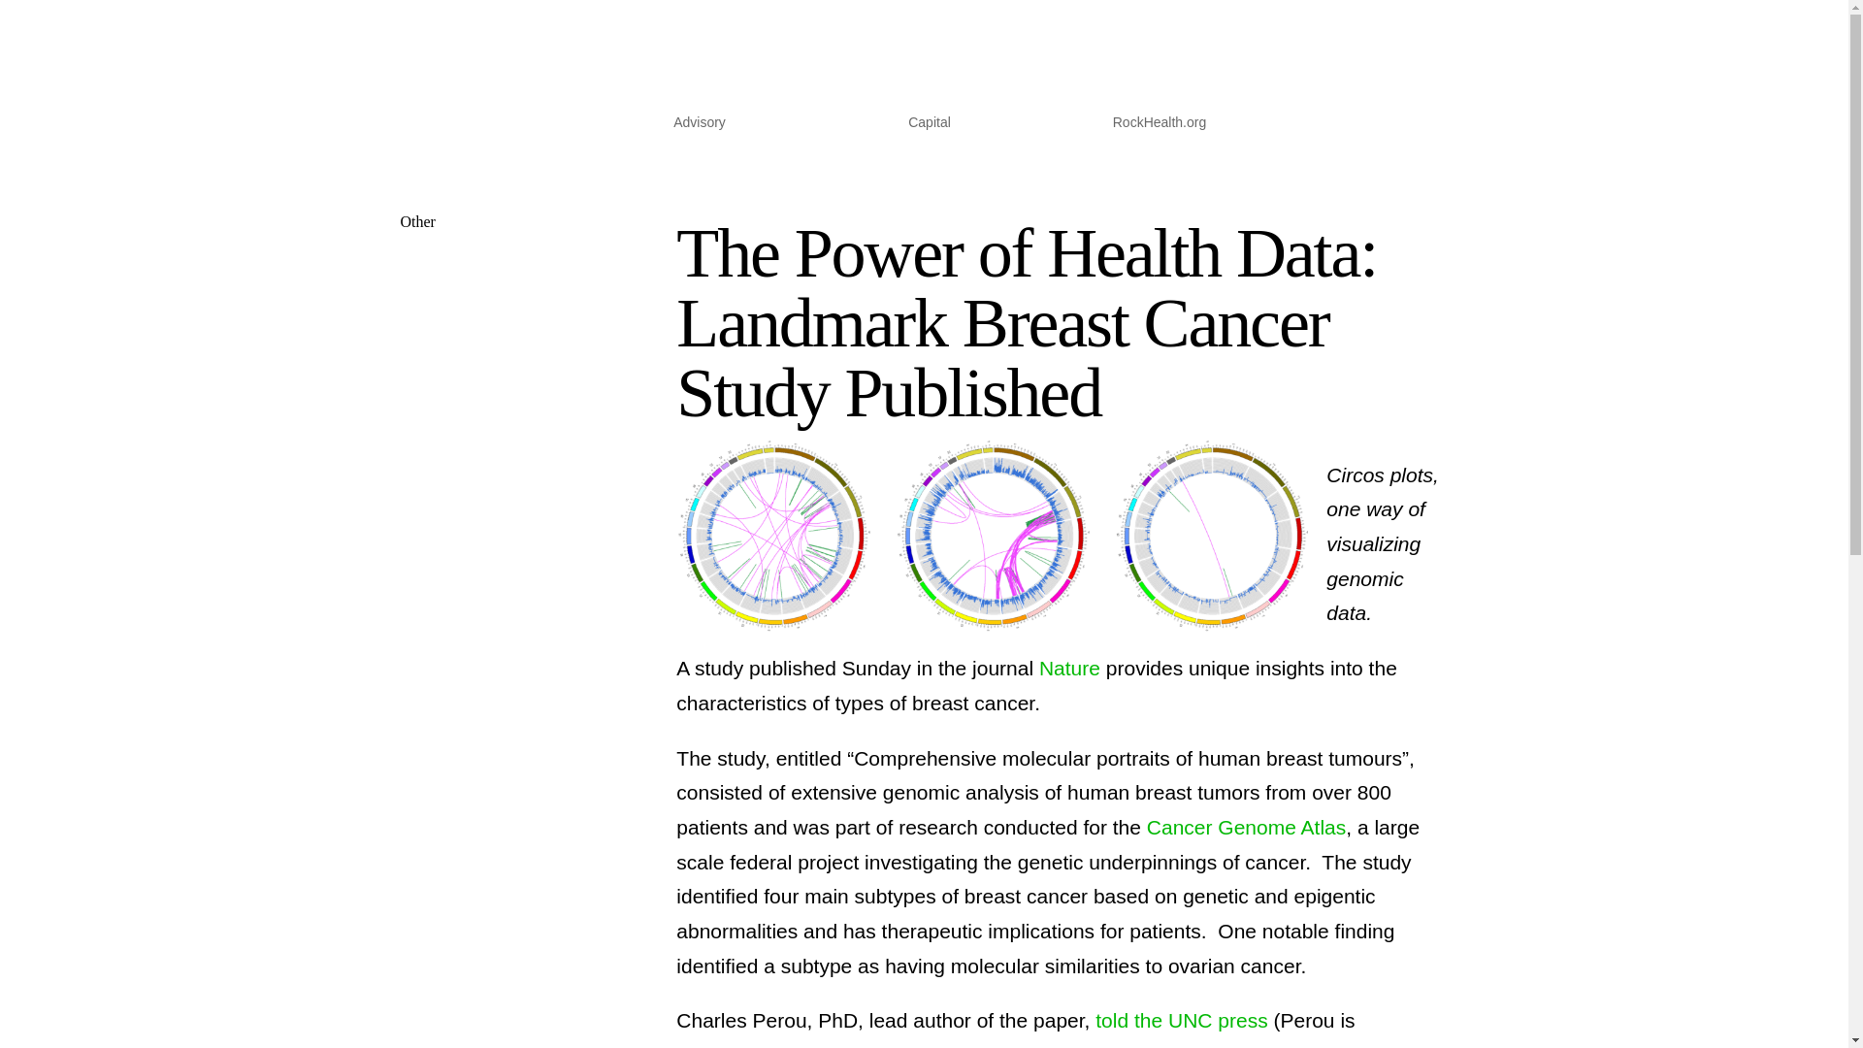 This screenshot has height=1048, width=1863. Describe the element at coordinates (1178, 1020) in the screenshot. I see `told the UNC press` at that location.